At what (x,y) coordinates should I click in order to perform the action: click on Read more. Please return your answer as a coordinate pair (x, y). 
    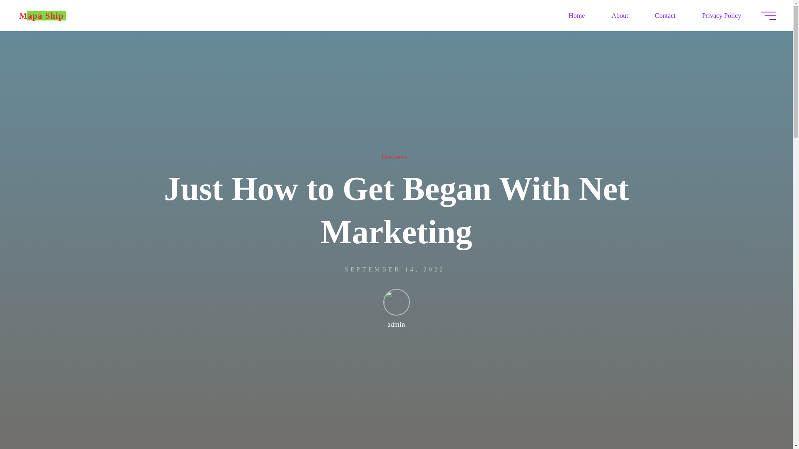
    Looking at the image, I should click on (396, 429).